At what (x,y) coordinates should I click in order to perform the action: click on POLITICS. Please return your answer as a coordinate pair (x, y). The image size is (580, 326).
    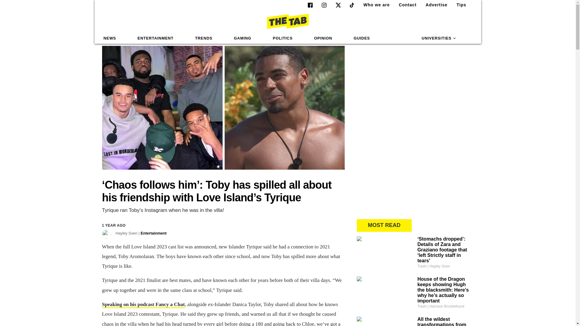
    Looking at the image, I should click on (282, 38).